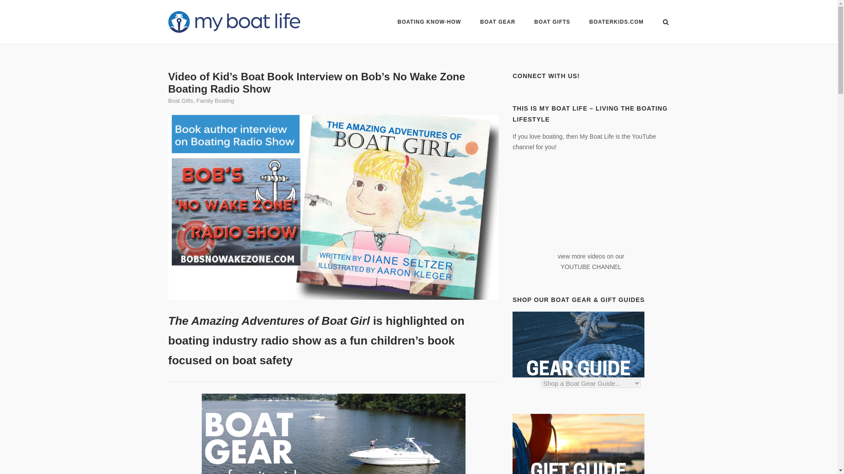 Image resolution: width=844 pixels, height=474 pixels. What do you see at coordinates (215, 101) in the screenshot?
I see `Family Boating` at bounding box center [215, 101].